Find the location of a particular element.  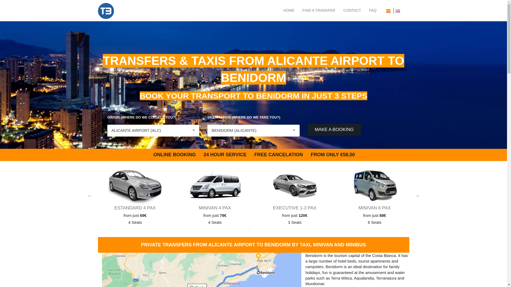

Home is located at coordinates (289, 10).